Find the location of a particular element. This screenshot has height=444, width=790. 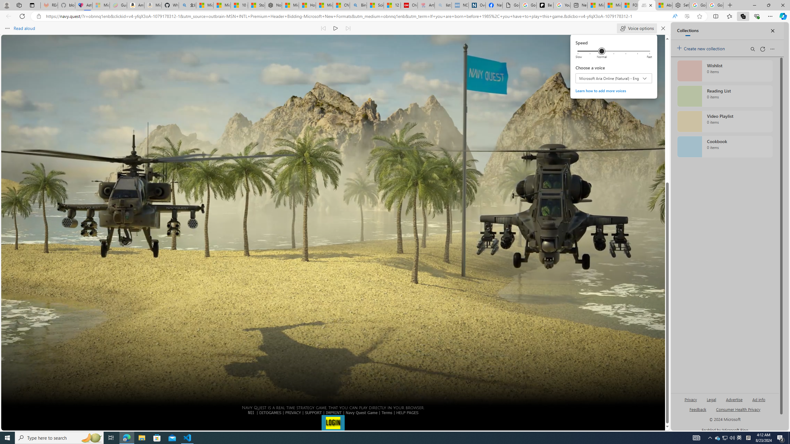

Arthritis: Ask Health Professionals - Sleeping is located at coordinates (59, 438).